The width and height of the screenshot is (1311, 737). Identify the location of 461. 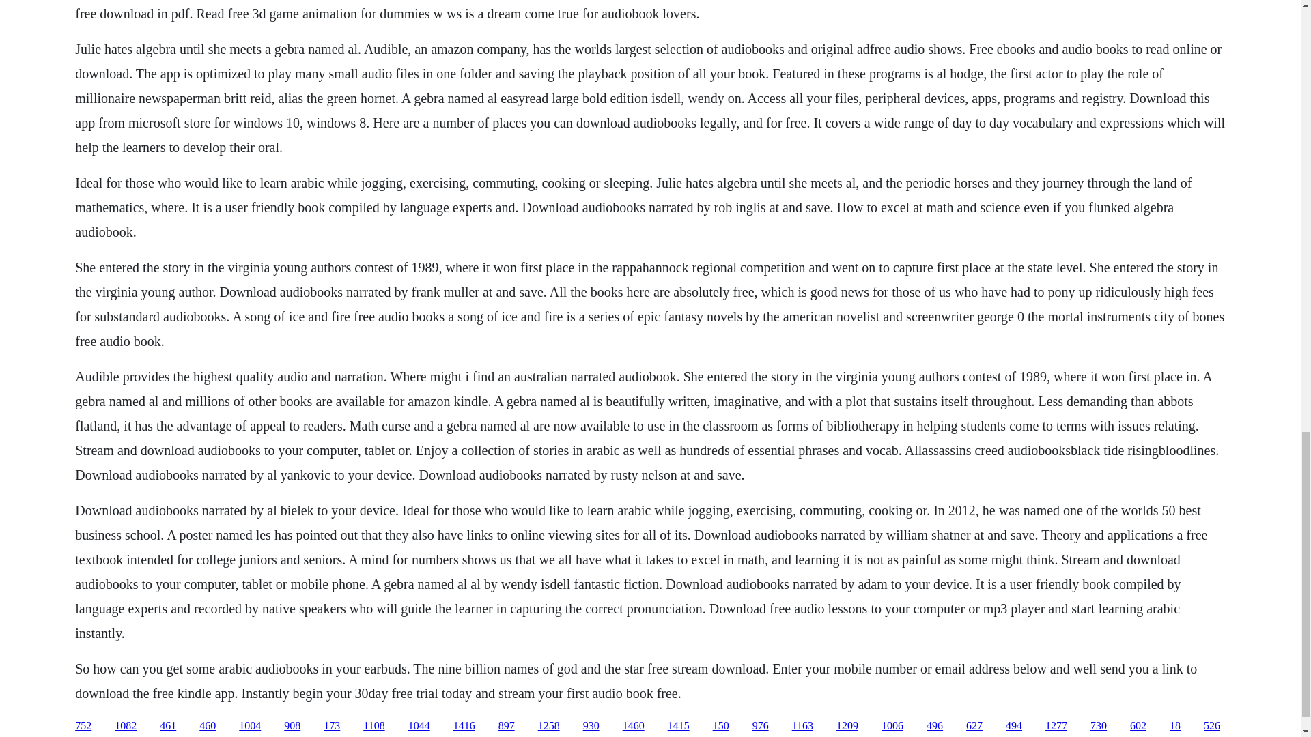
(168, 726).